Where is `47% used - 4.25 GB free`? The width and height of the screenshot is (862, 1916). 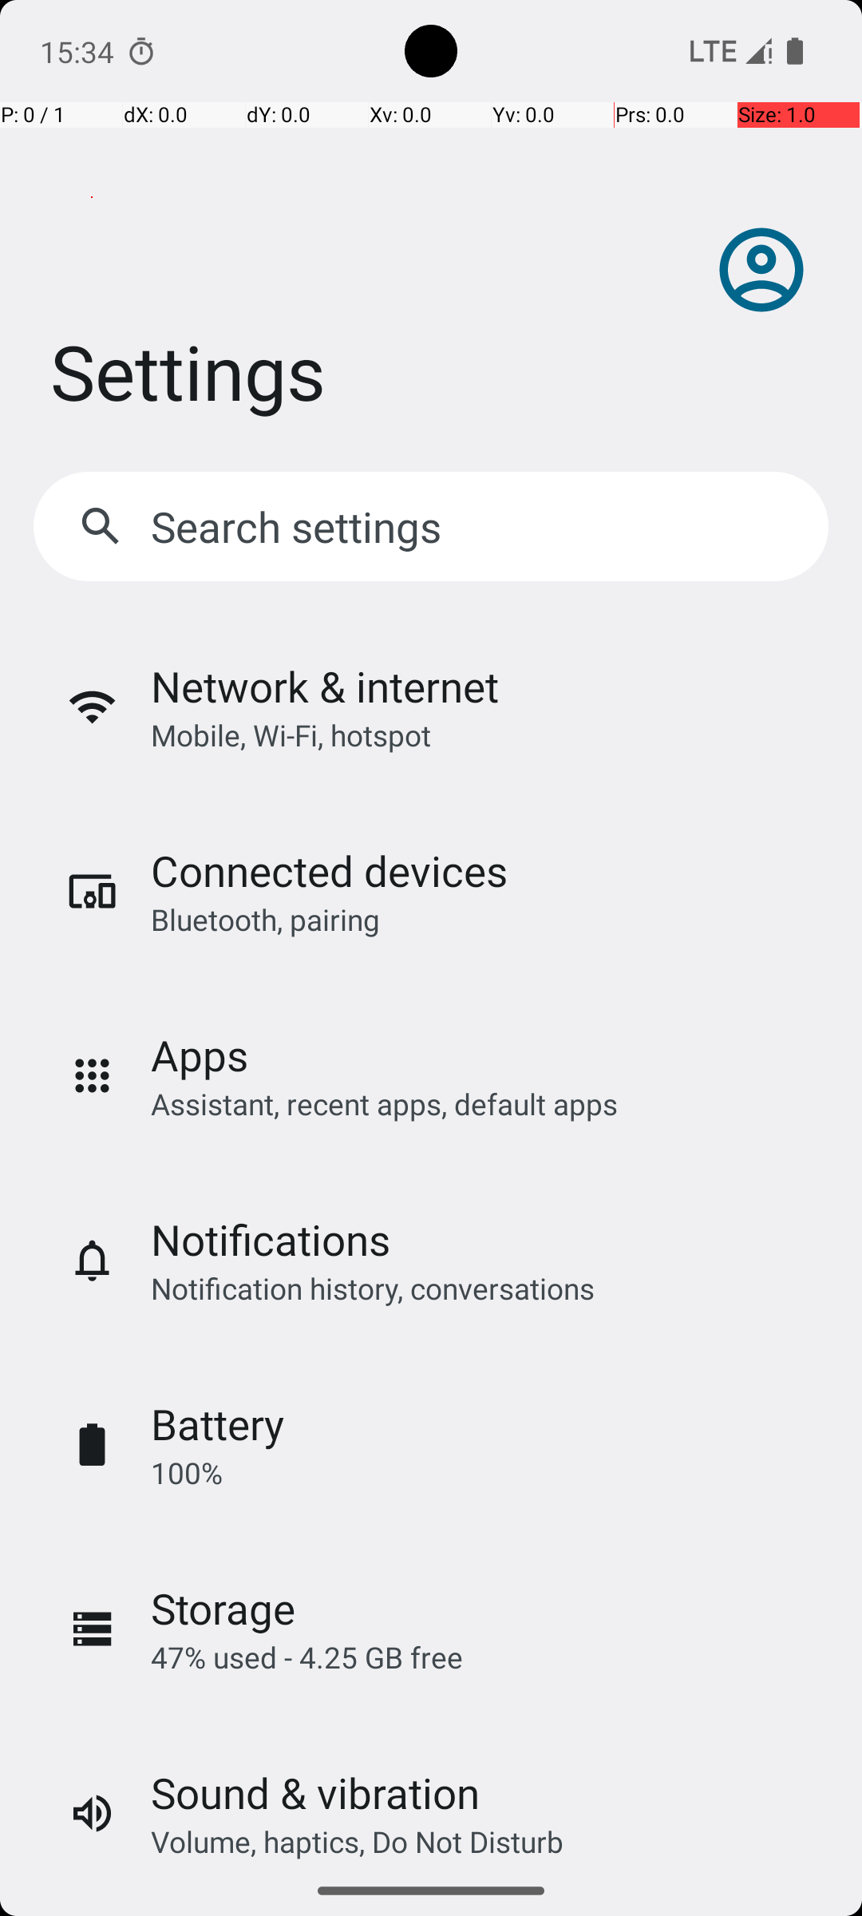 47% used - 4.25 GB free is located at coordinates (306, 1657).